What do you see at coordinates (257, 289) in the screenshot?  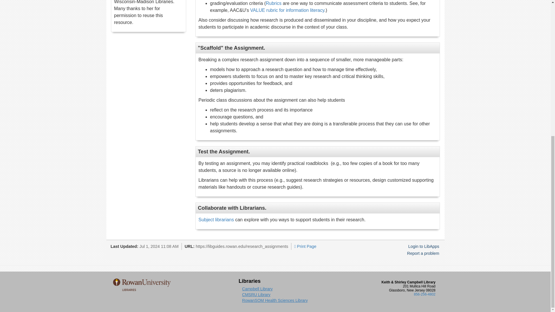 I see `Campbell Library` at bounding box center [257, 289].